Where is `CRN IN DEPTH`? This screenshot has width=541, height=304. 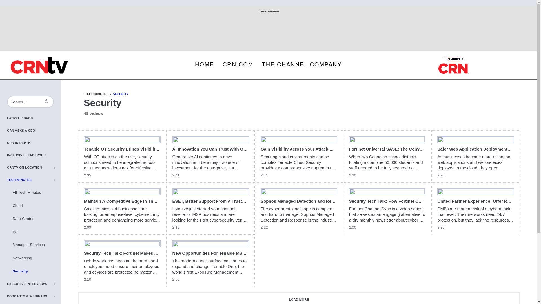 CRN IN DEPTH is located at coordinates (34, 143).